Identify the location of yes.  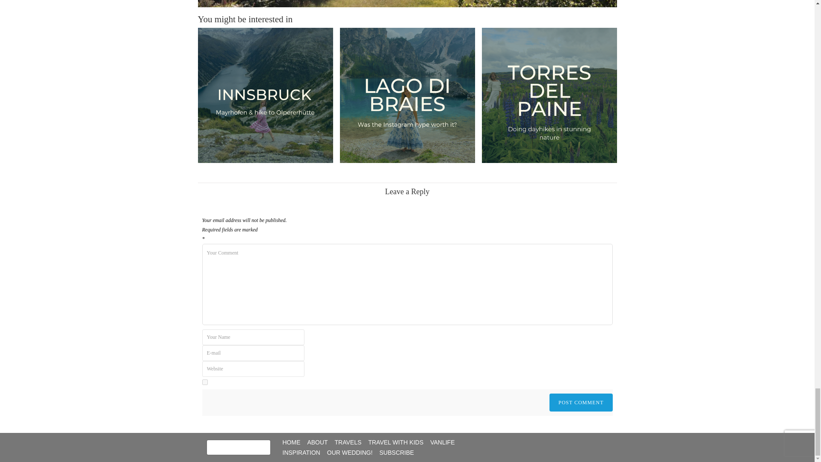
(204, 382).